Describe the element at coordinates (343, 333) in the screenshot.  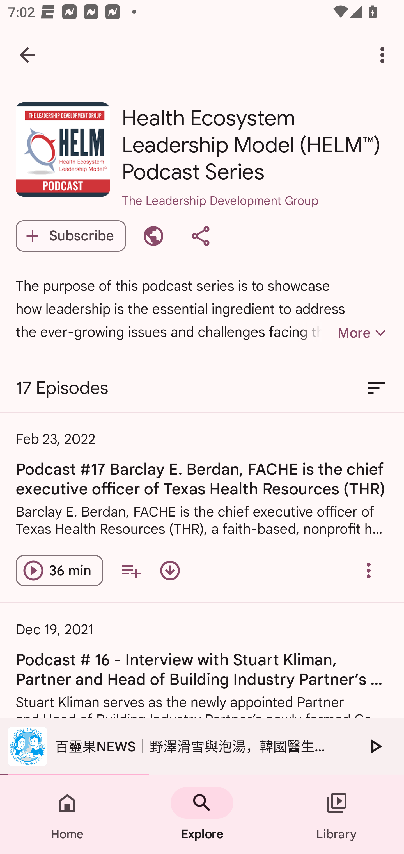
I see `More` at that location.